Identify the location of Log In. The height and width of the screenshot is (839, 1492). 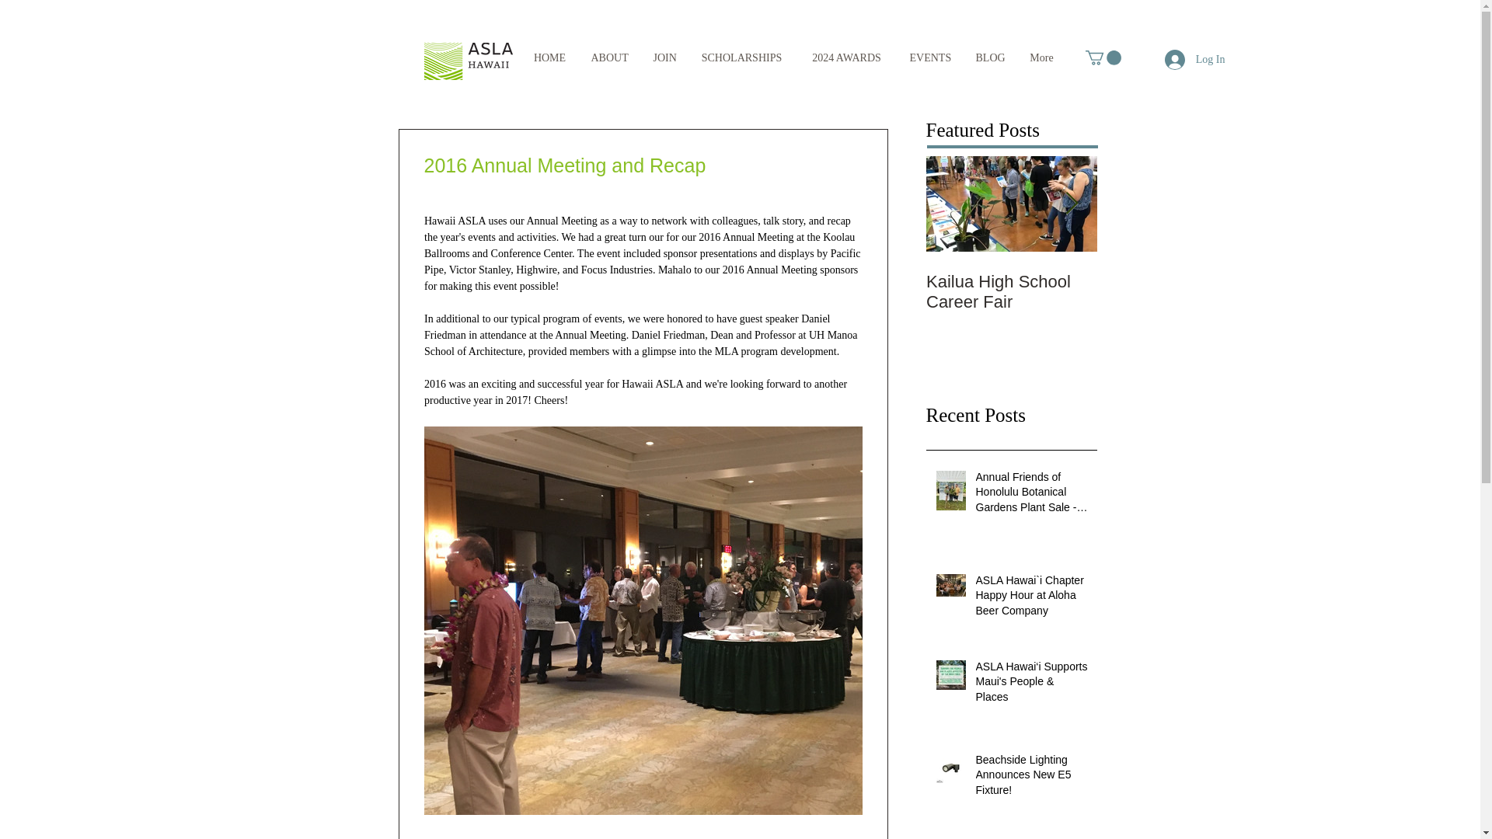
(1195, 60).